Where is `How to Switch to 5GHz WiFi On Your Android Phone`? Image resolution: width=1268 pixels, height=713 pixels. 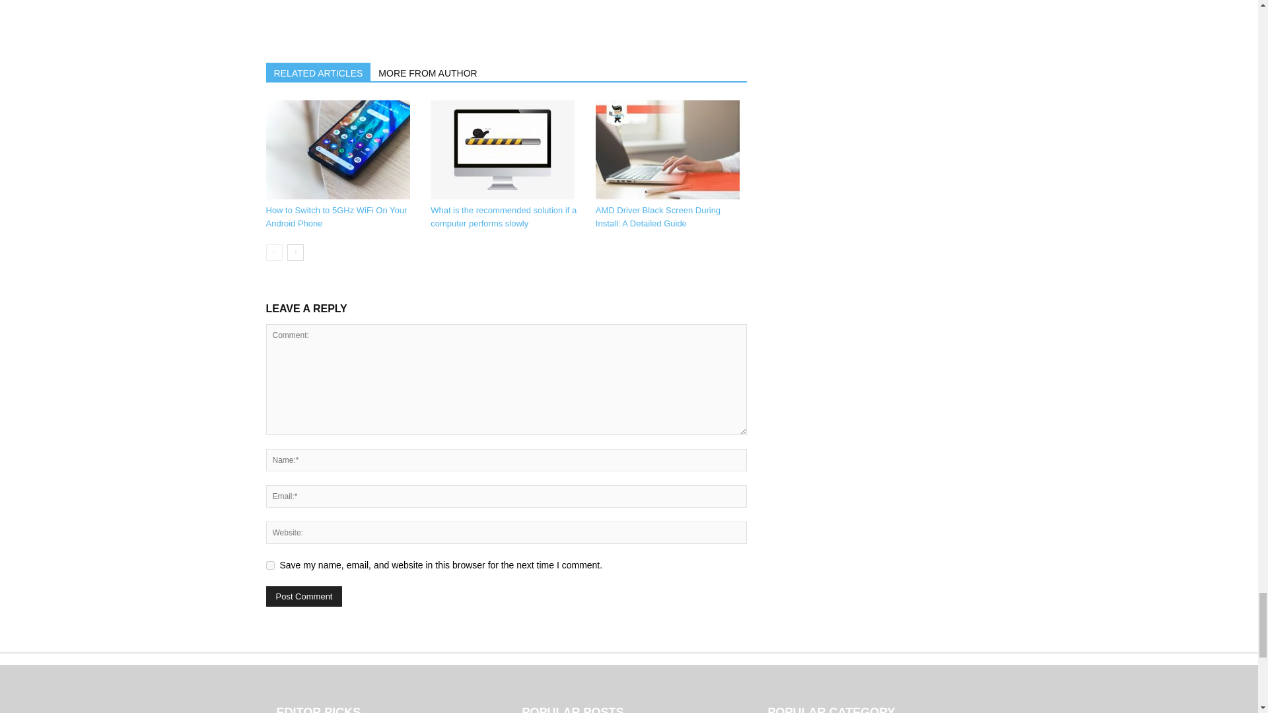 How to Switch to 5GHz WiFi On Your Android Phone is located at coordinates (341, 150).